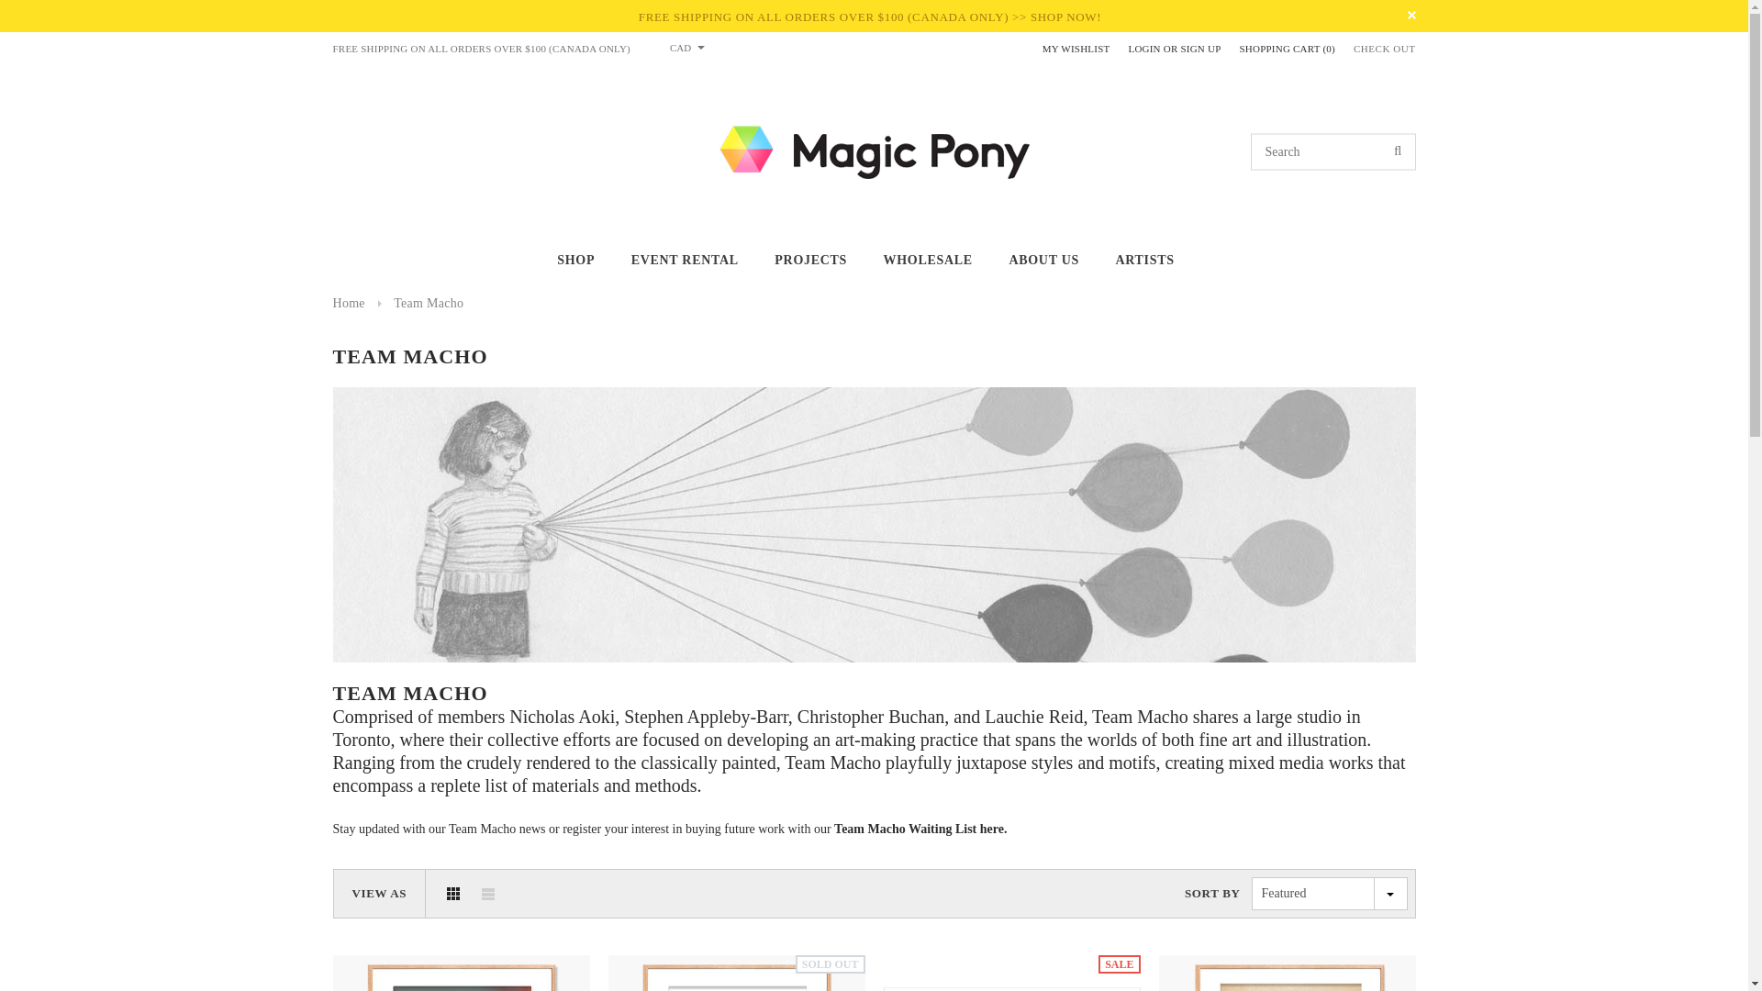  Describe the element at coordinates (1143, 261) in the screenshot. I see `ARTISTS` at that location.